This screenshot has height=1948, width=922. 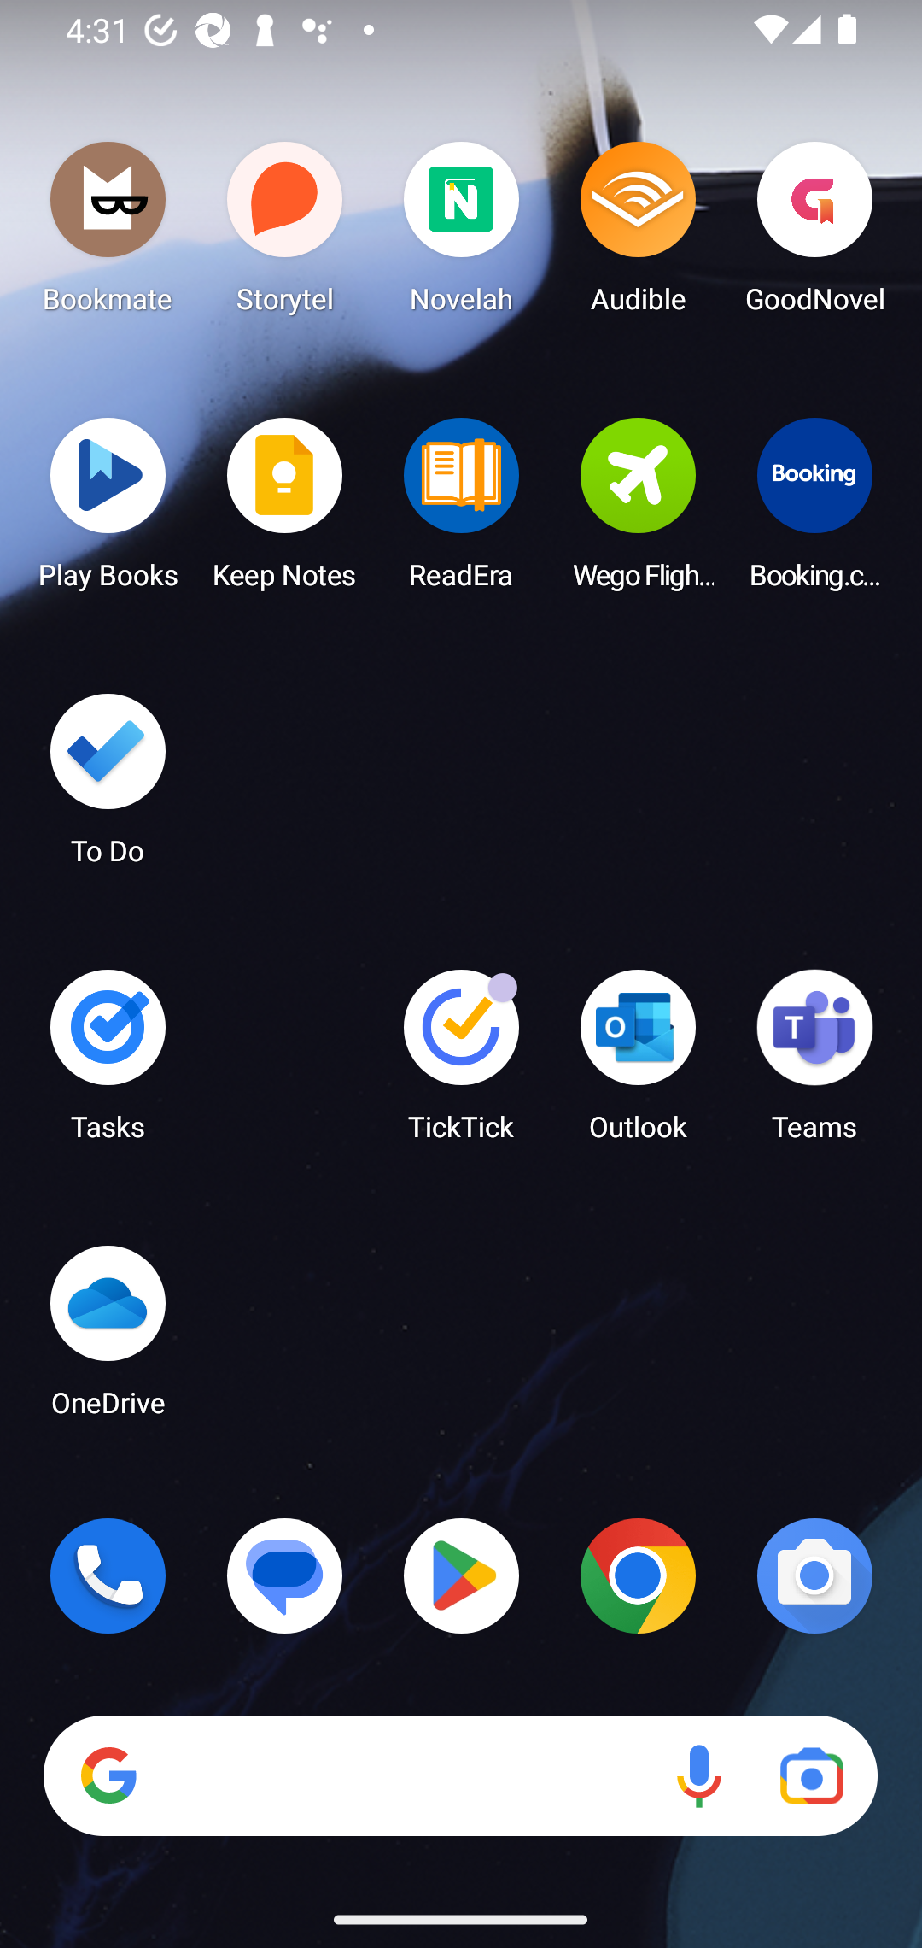 I want to click on Phone, so click(x=108, y=1575).